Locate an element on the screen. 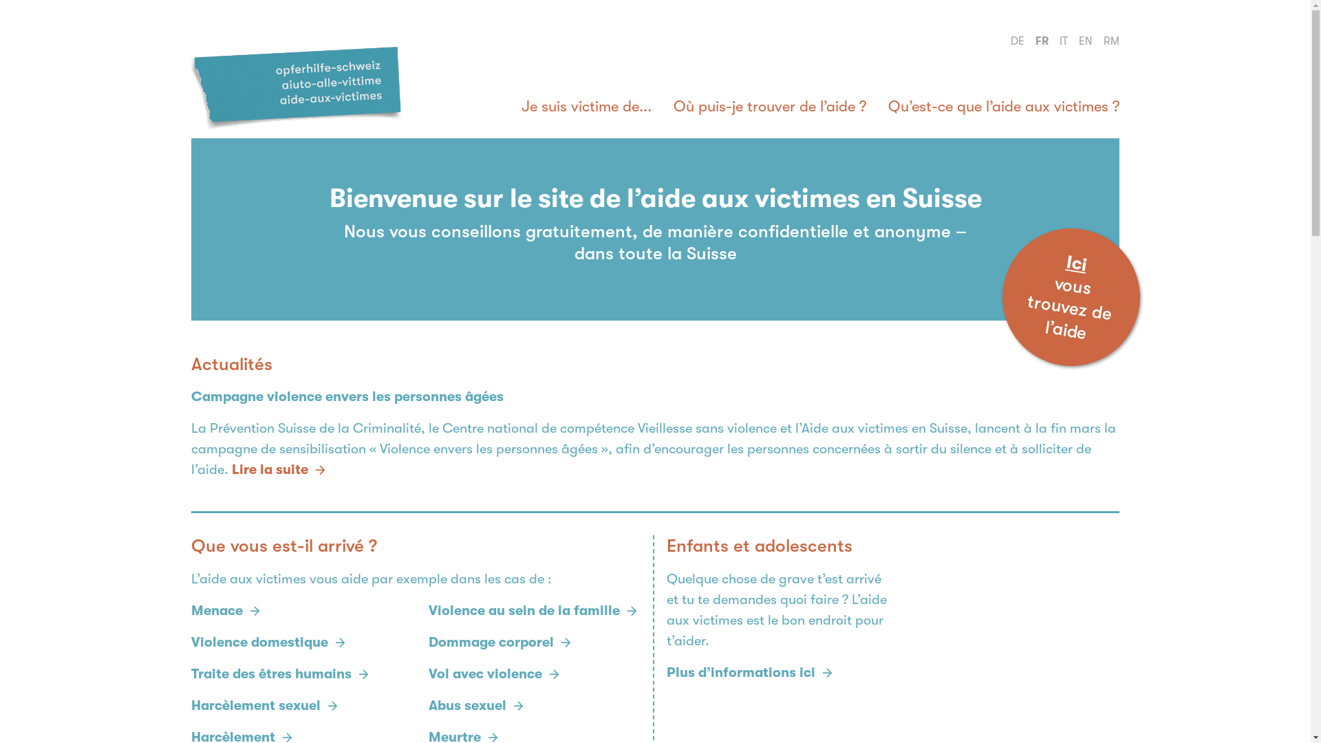  DE is located at coordinates (1018, 41).